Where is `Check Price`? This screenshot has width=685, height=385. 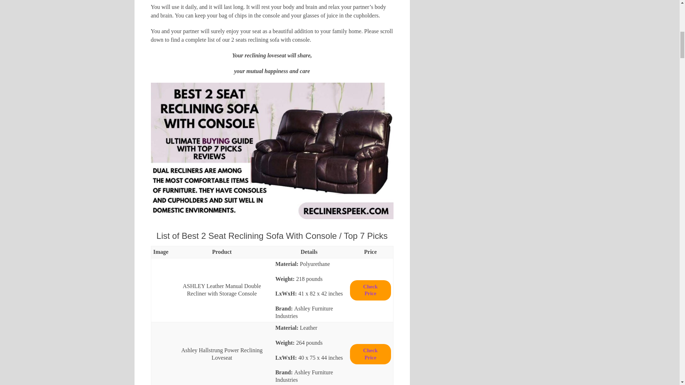
Check Price is located at coordinates (370, 290).